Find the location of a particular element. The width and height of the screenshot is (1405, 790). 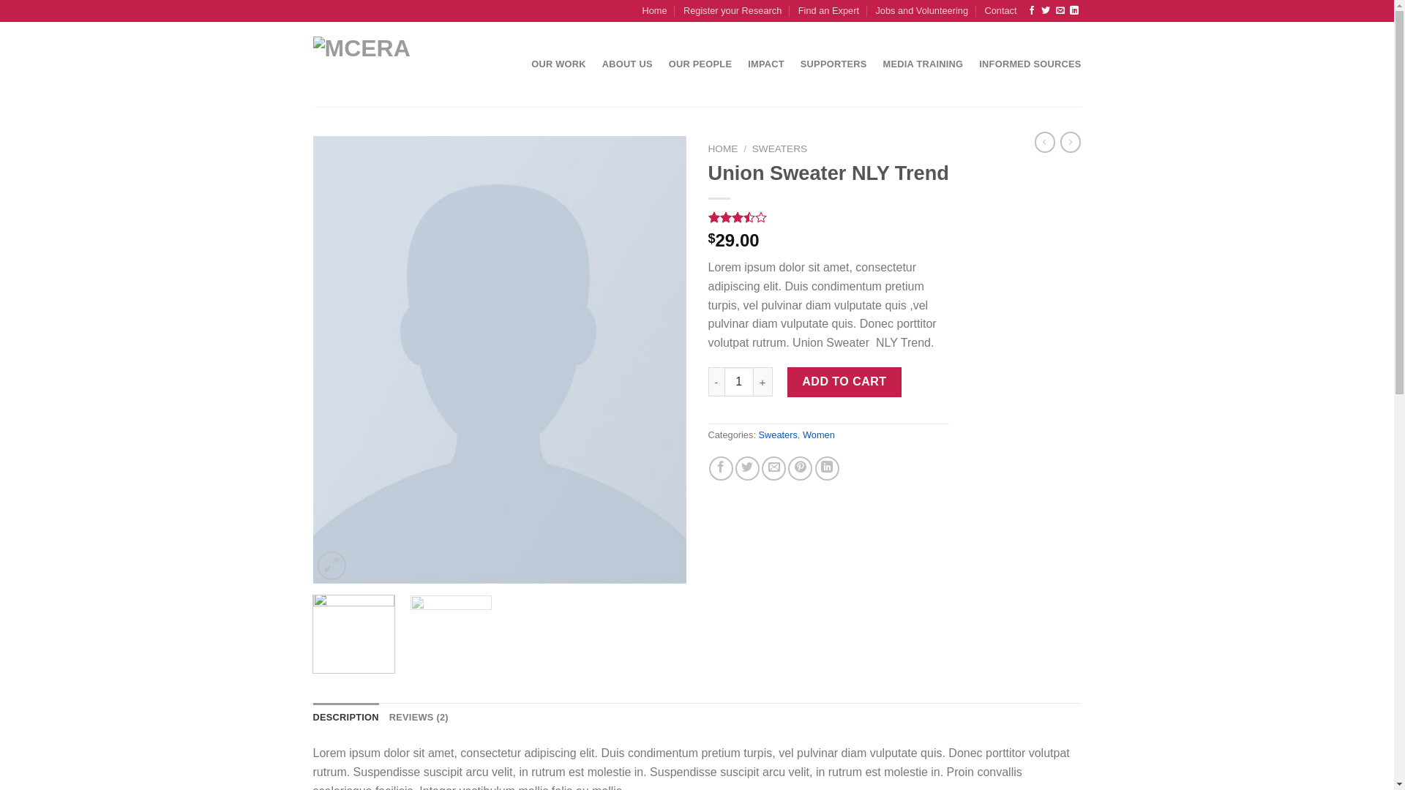

ADD TO CART is located at coordinates (844, 382).